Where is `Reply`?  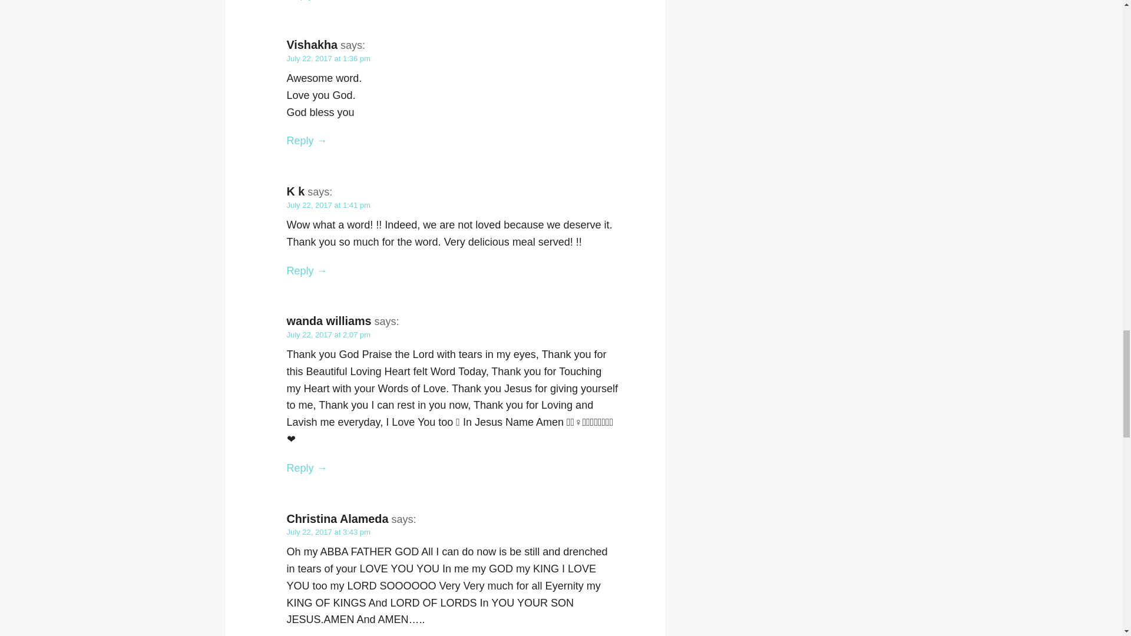
Reply is located at coordinates (306, 271).